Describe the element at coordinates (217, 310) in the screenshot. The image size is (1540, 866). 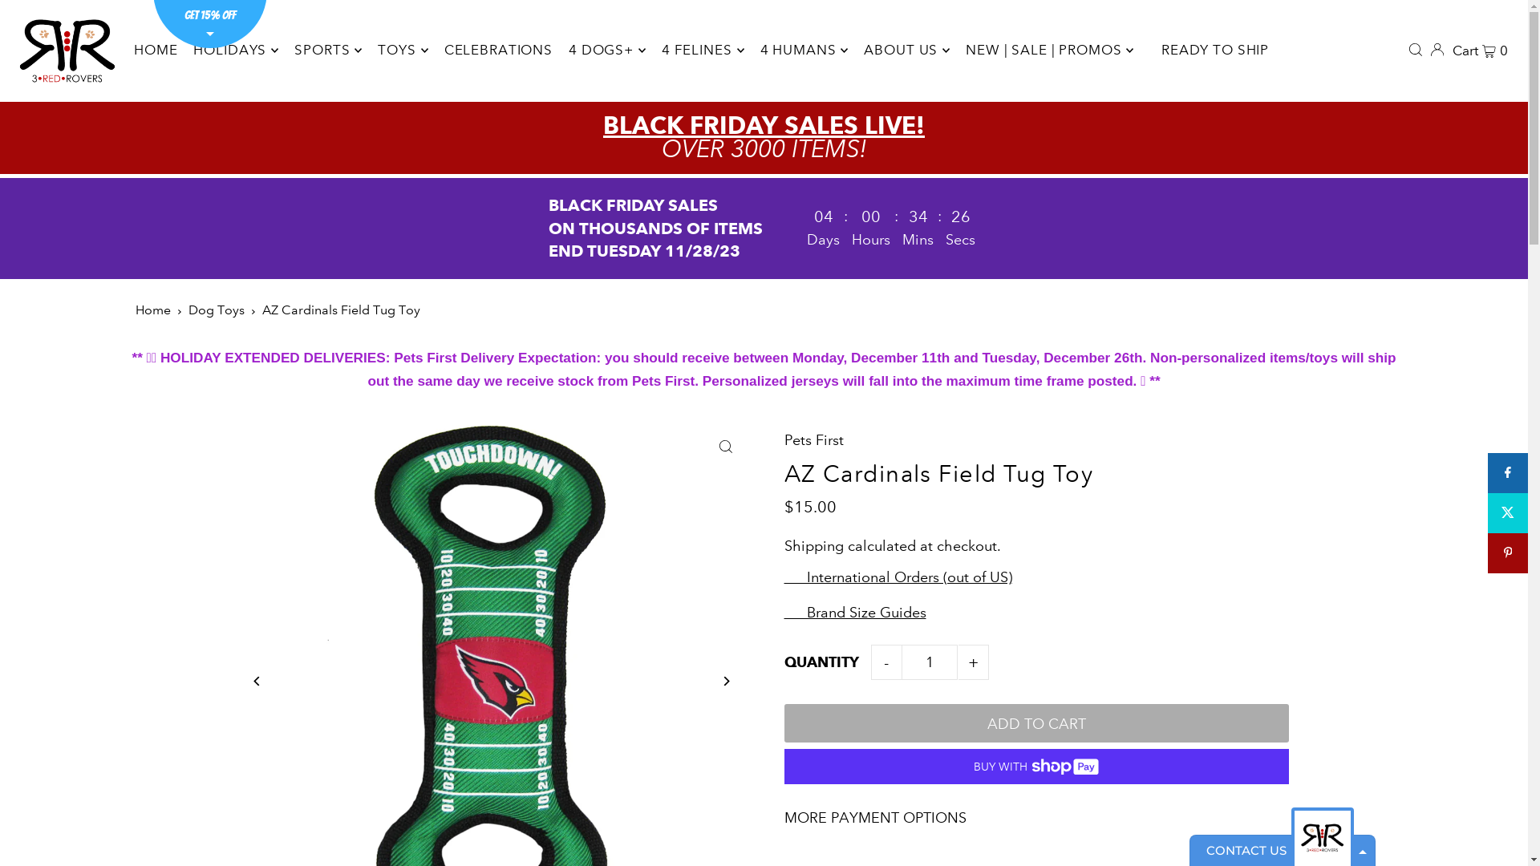
I see `Dog Toys` at that location.